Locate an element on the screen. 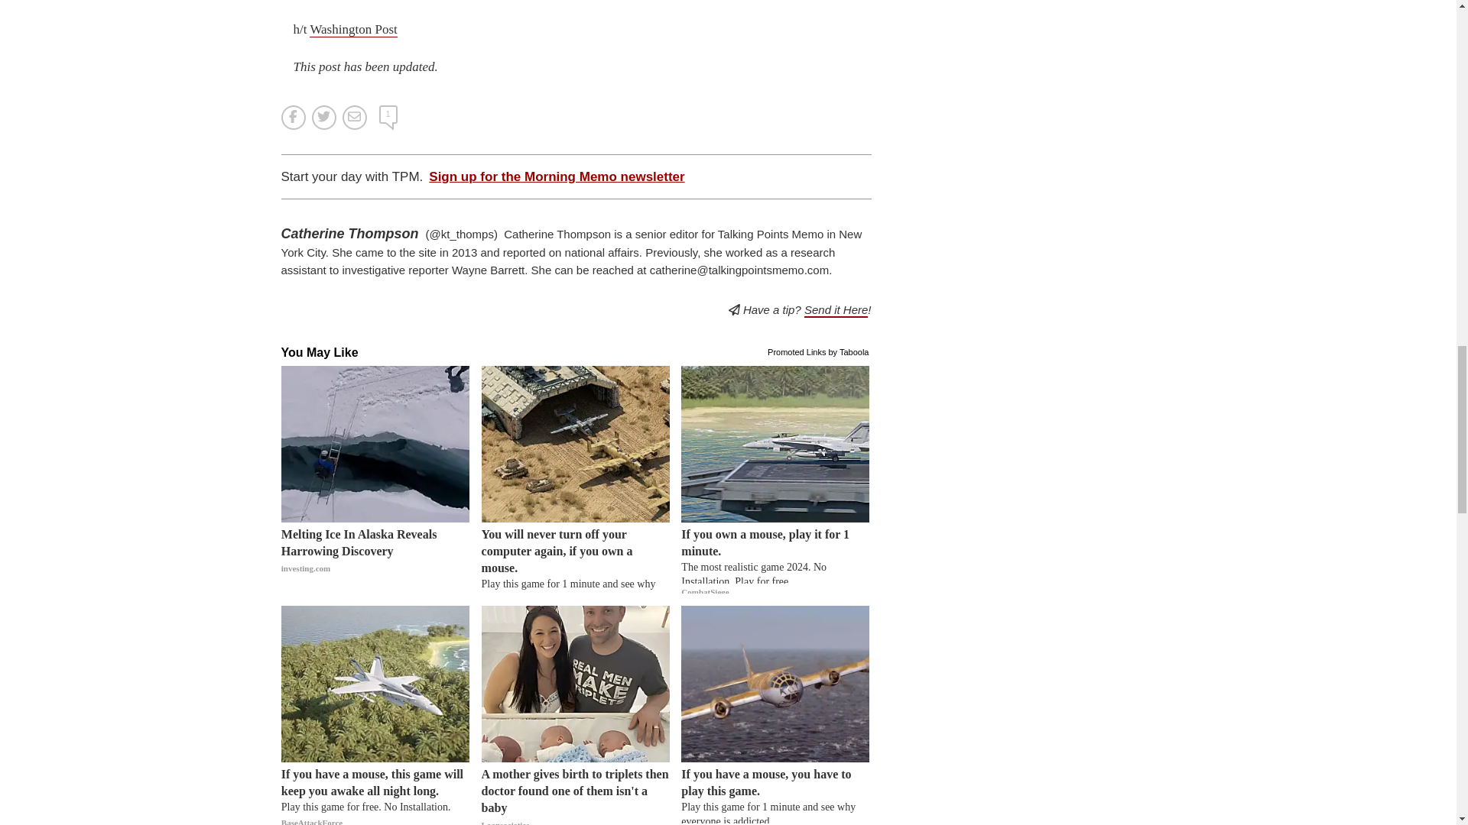 The width and height of the screenshot is (1468, 825). If you own a mouse, play it for 1 minute. is located at coordinates (775, 559).